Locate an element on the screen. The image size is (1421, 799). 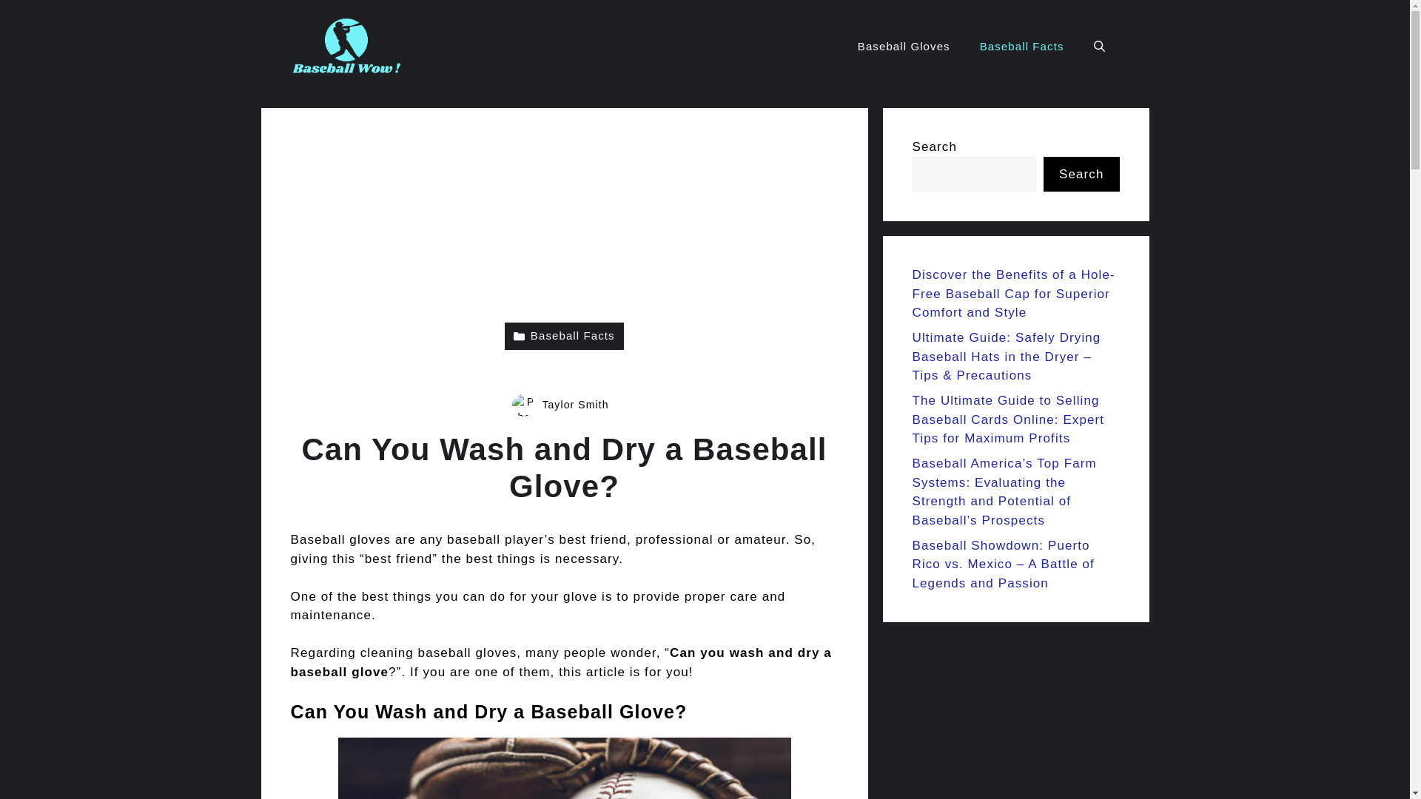
Baseball Facts is located at coordinates (1021, 46).